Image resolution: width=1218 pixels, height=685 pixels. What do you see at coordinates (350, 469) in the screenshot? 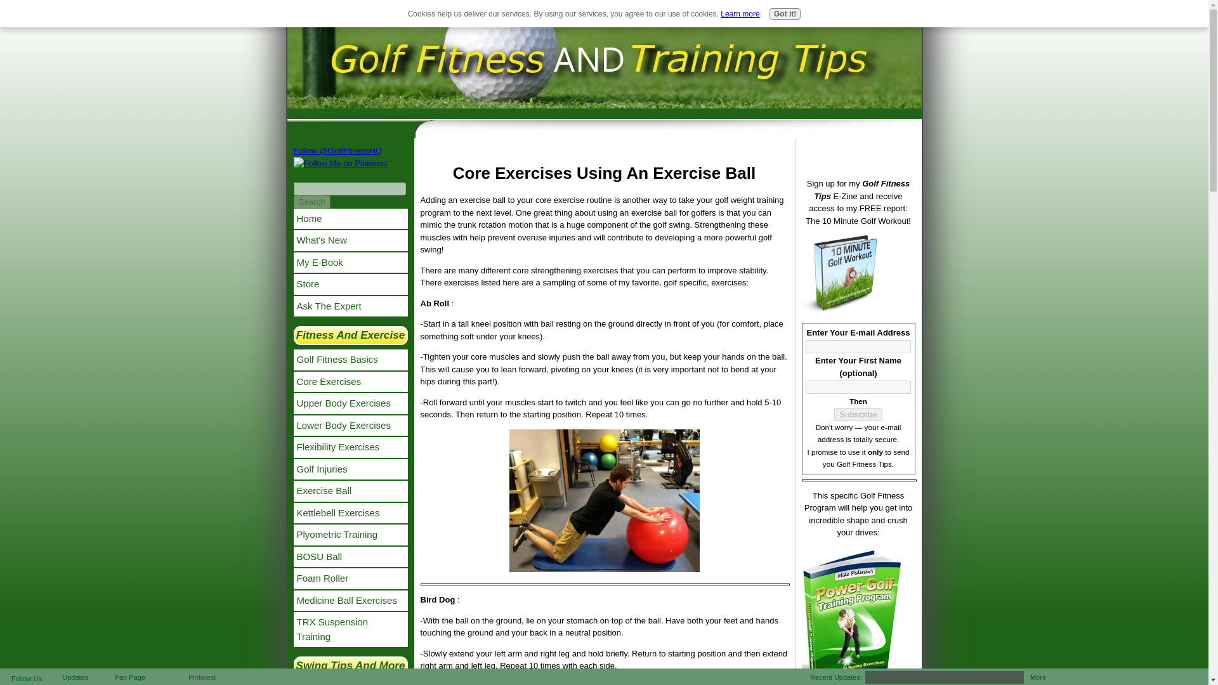
I see `Golf Injuries` at bounding box center [350, 469].